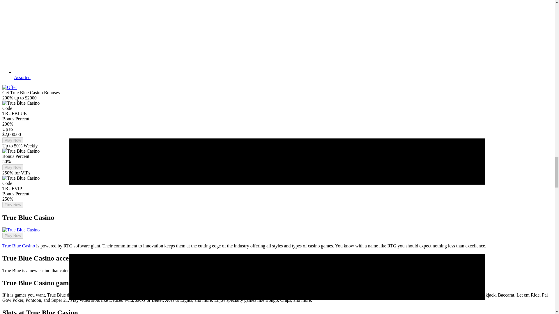 This screenshot has height=314, width=559. I want to click on Assorted, so click(22, 77).